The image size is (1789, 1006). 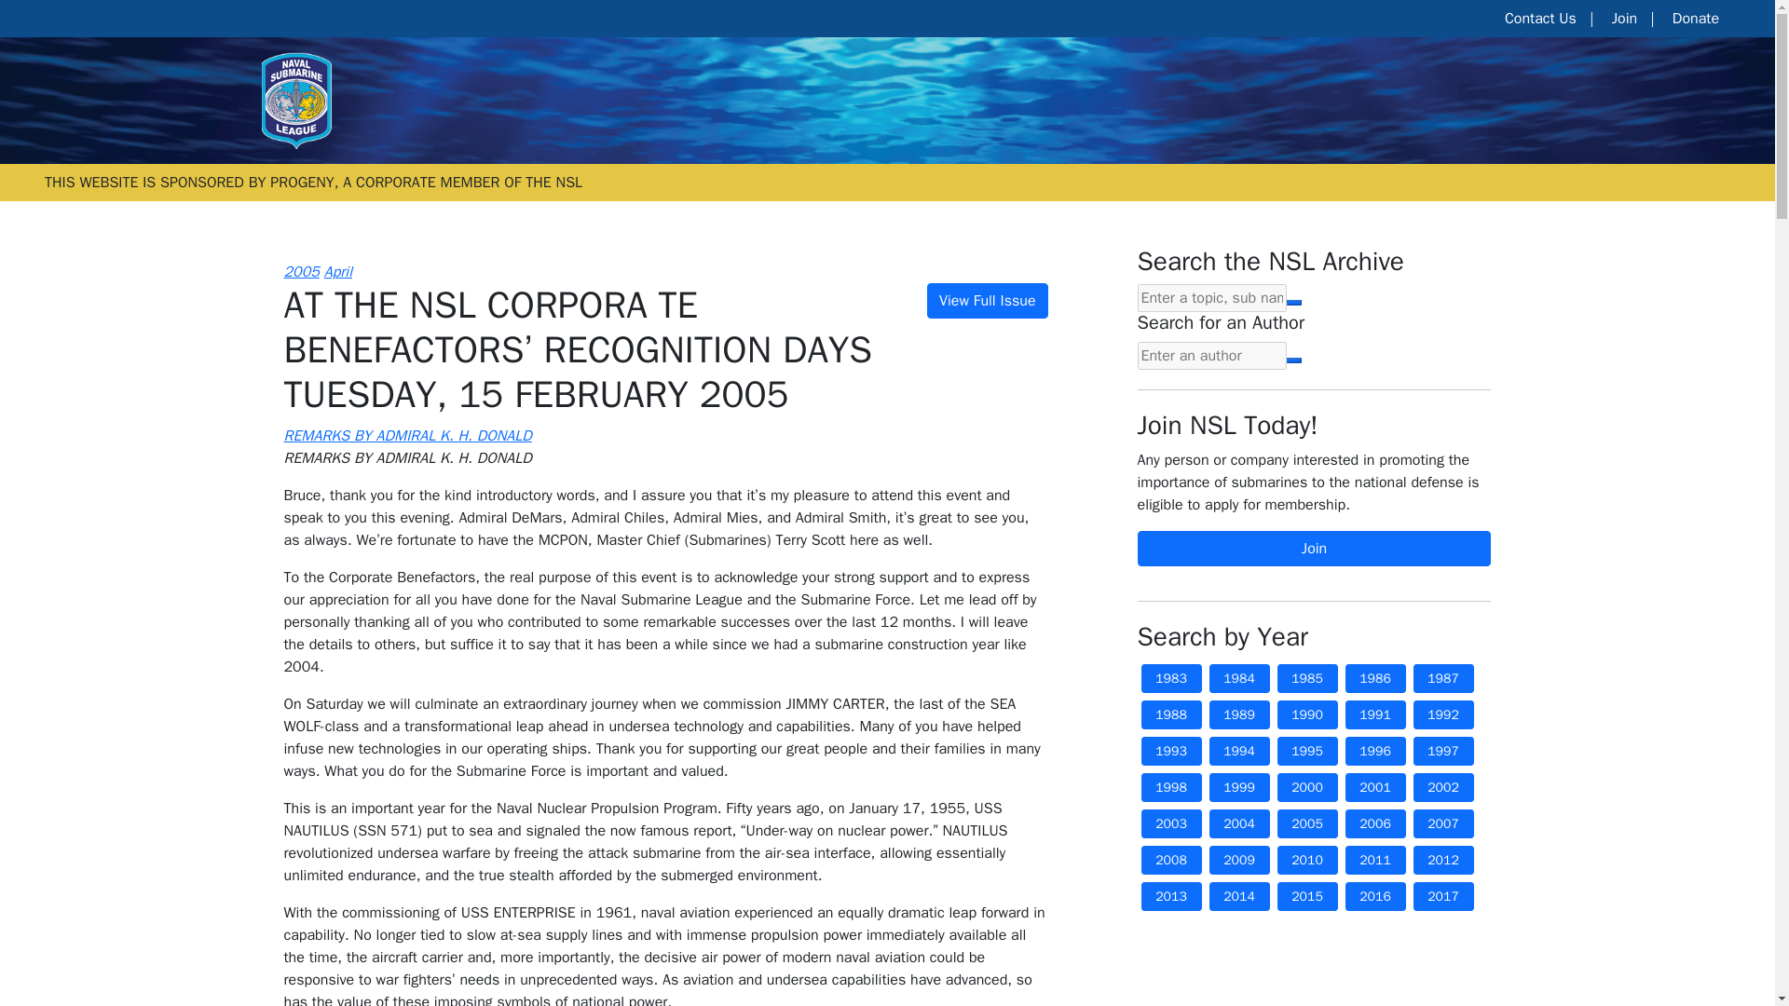 I want to click on Join, so click(x=1313, y=549).